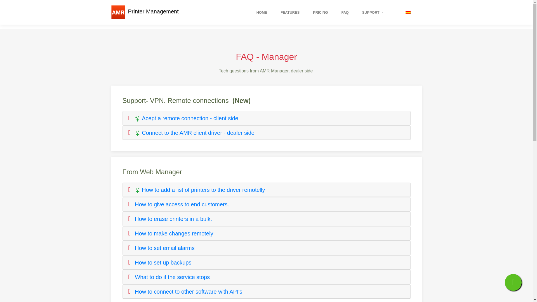 The height and width of the screenshot is (302, 537). I want to click on FEATURES, so click(290, 12).